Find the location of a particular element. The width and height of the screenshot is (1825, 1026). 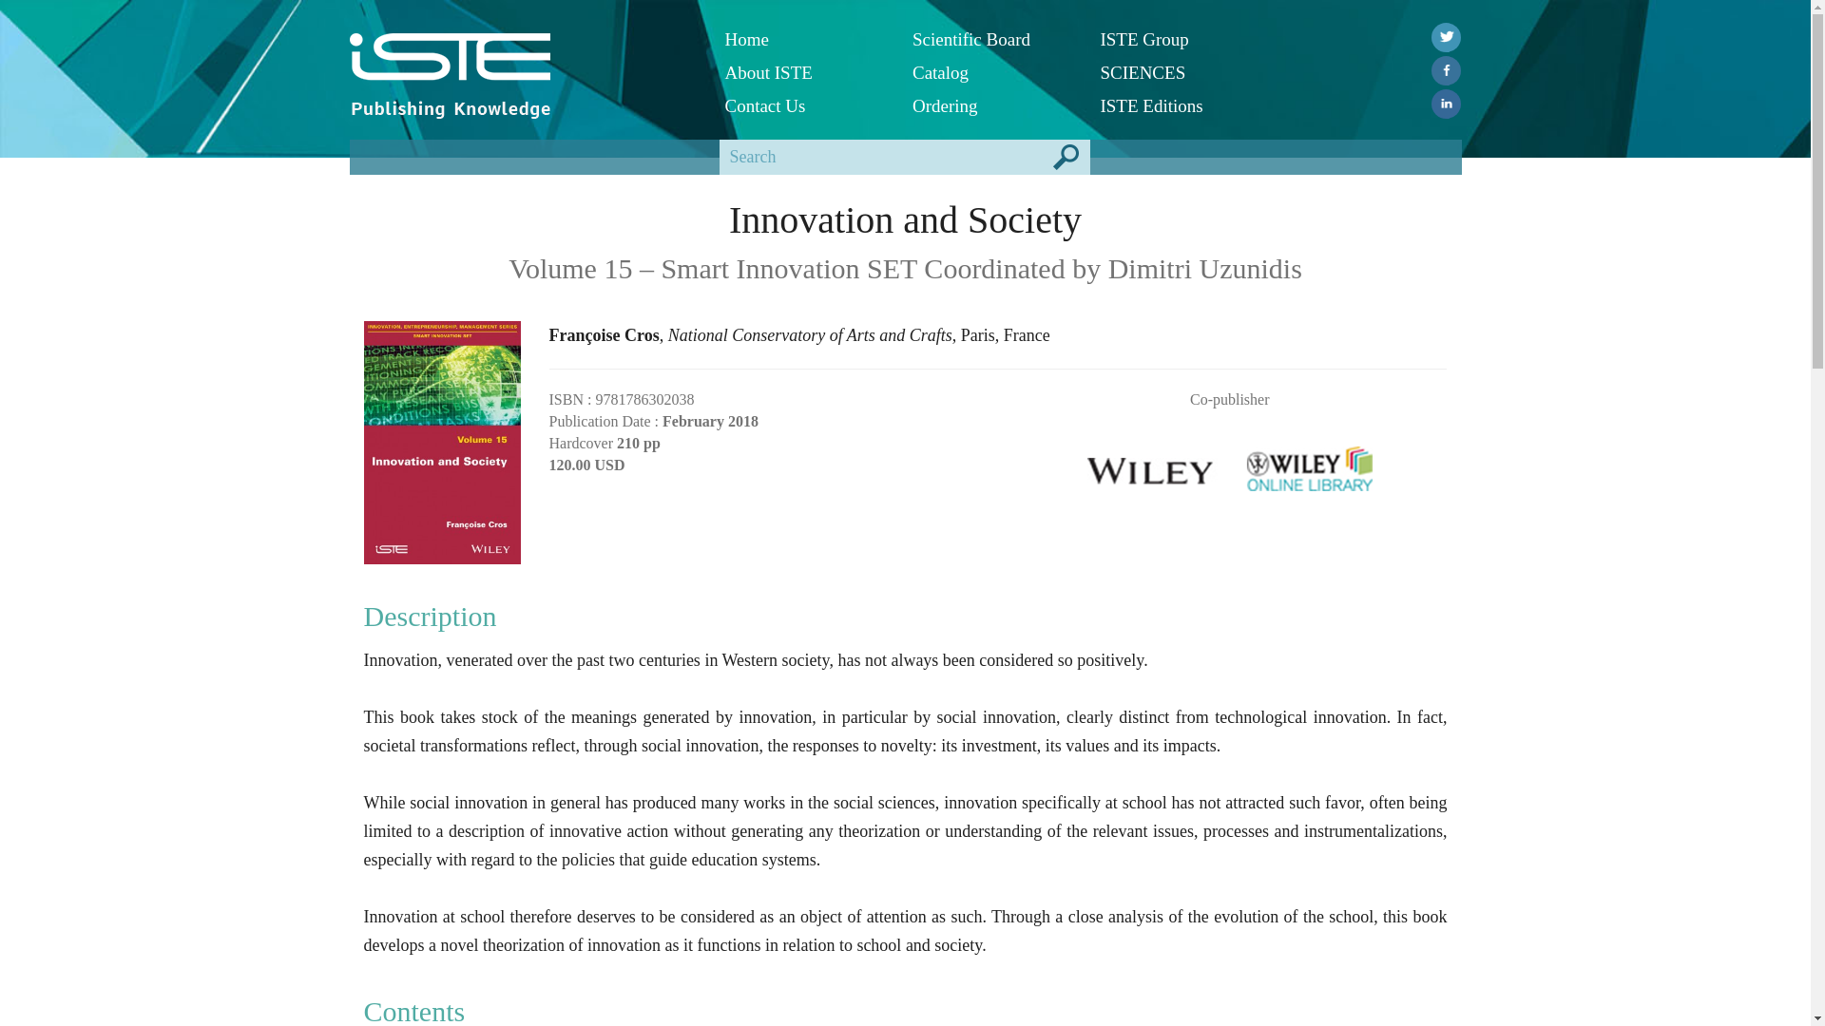

Catalog is located at coordinates (992, 72).